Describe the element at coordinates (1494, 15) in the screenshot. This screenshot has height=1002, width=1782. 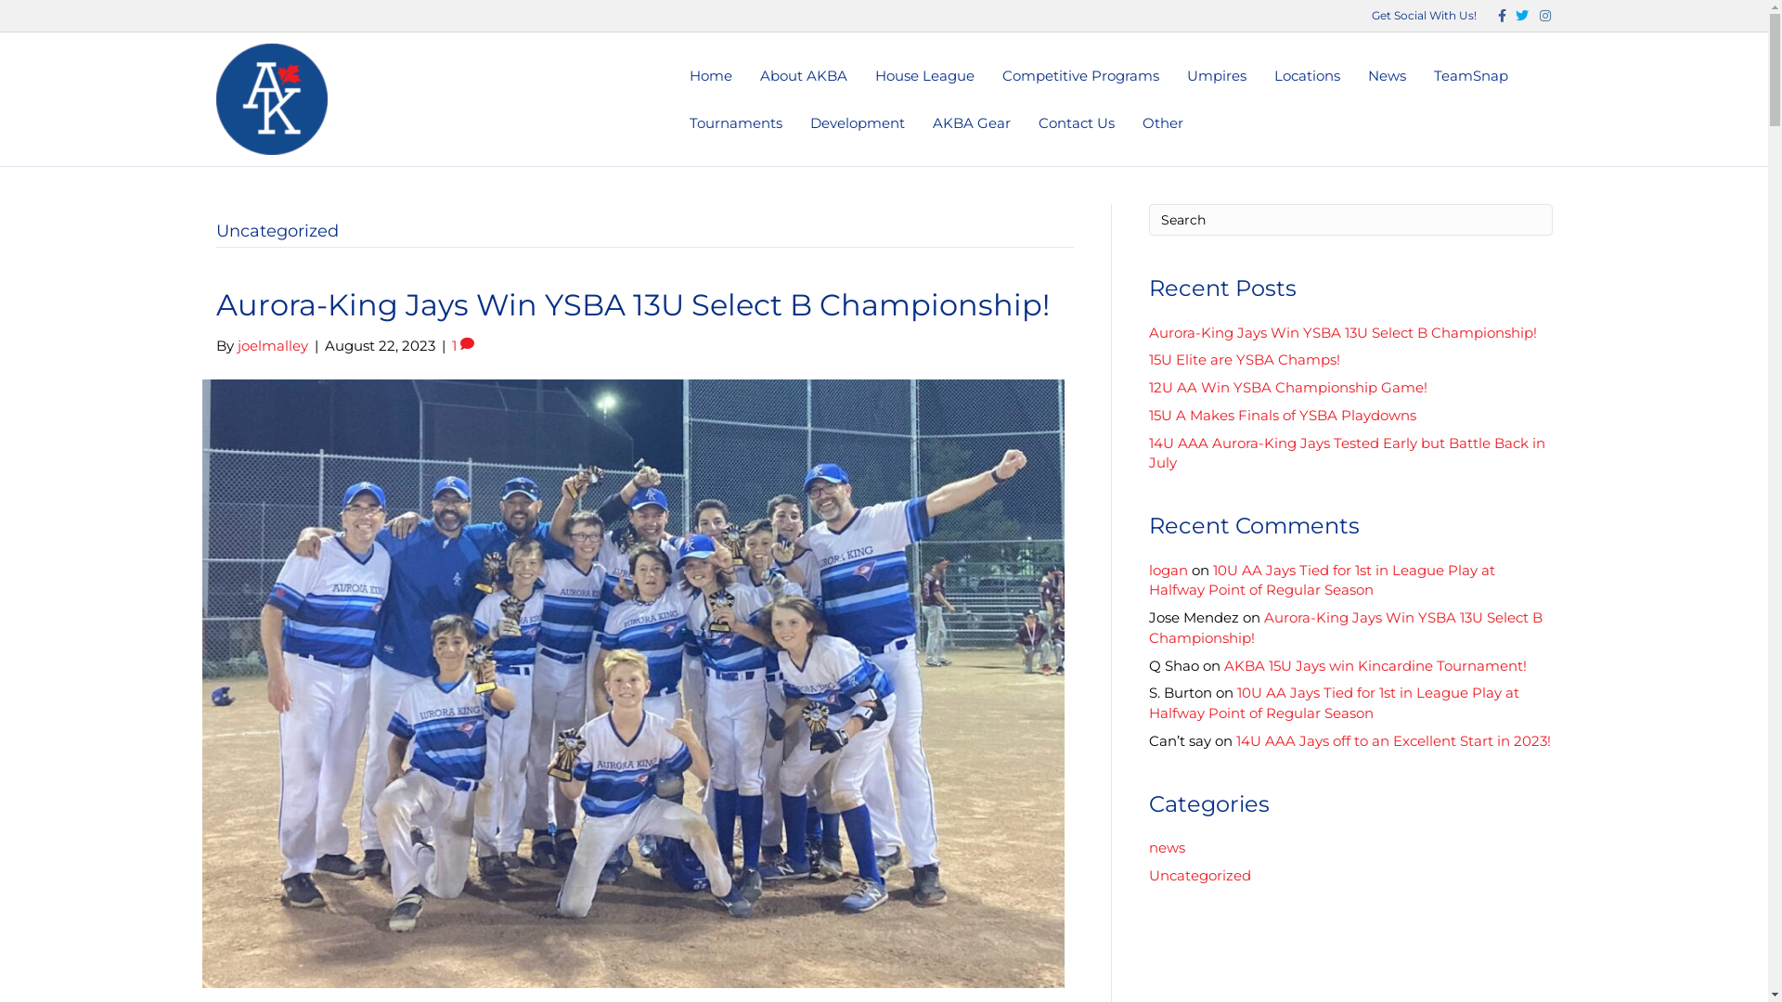
I see `Facebook` at that location.